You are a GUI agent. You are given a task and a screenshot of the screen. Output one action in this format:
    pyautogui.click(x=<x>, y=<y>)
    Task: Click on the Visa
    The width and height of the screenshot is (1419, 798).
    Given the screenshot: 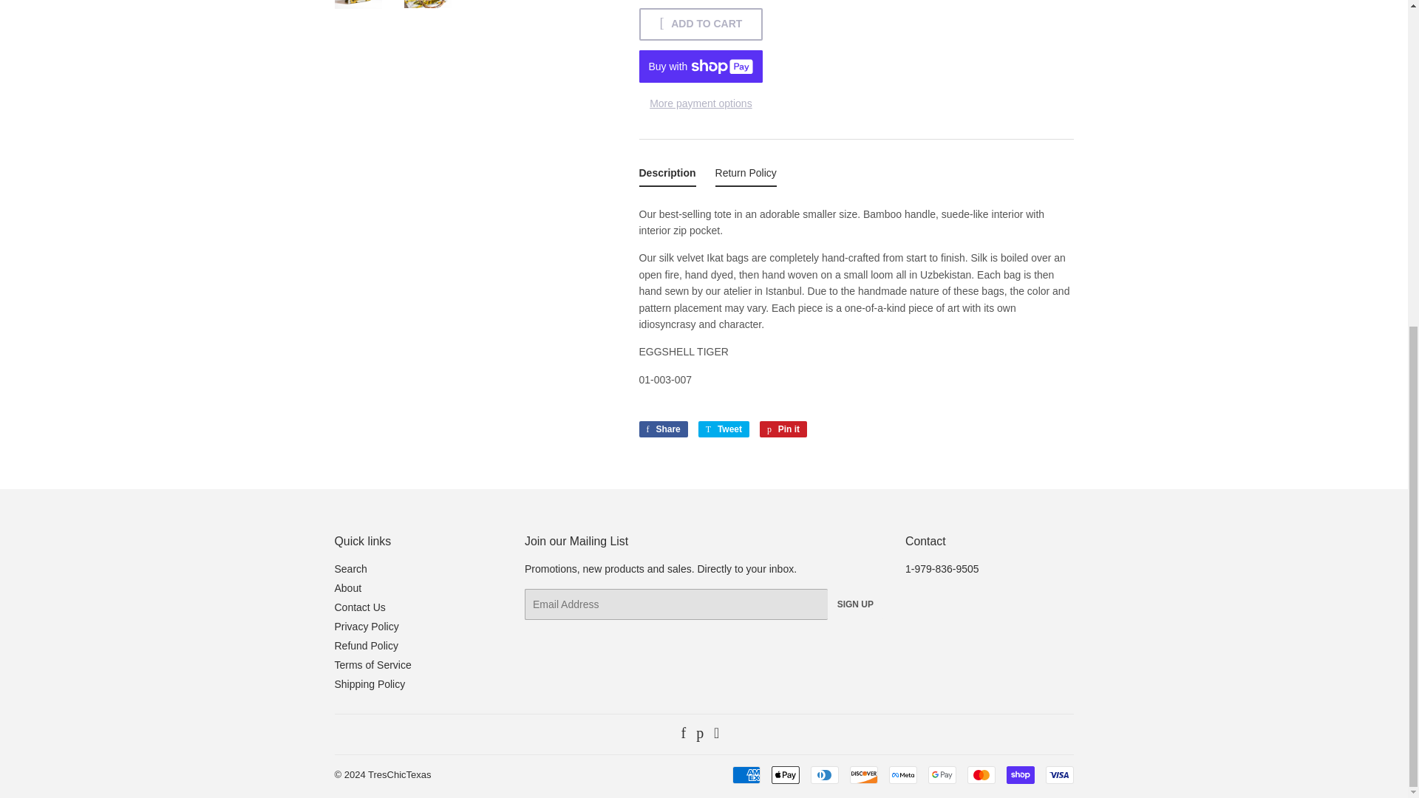 What is the action you would take?
    pyautogui.click(x=1058, y=774)
    